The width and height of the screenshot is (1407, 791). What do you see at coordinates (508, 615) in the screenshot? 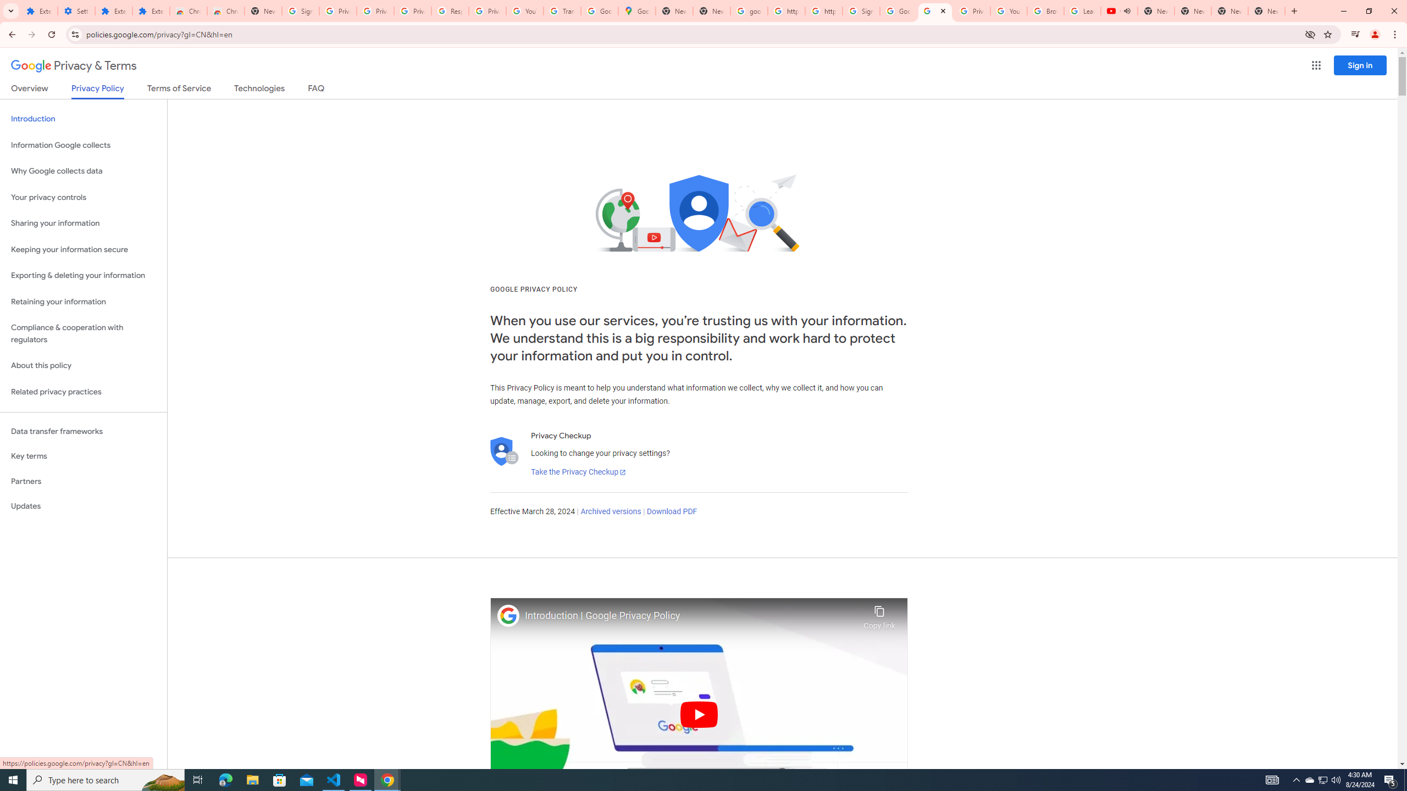
I see `Photo image of Google` at bounding box center [508, 615].